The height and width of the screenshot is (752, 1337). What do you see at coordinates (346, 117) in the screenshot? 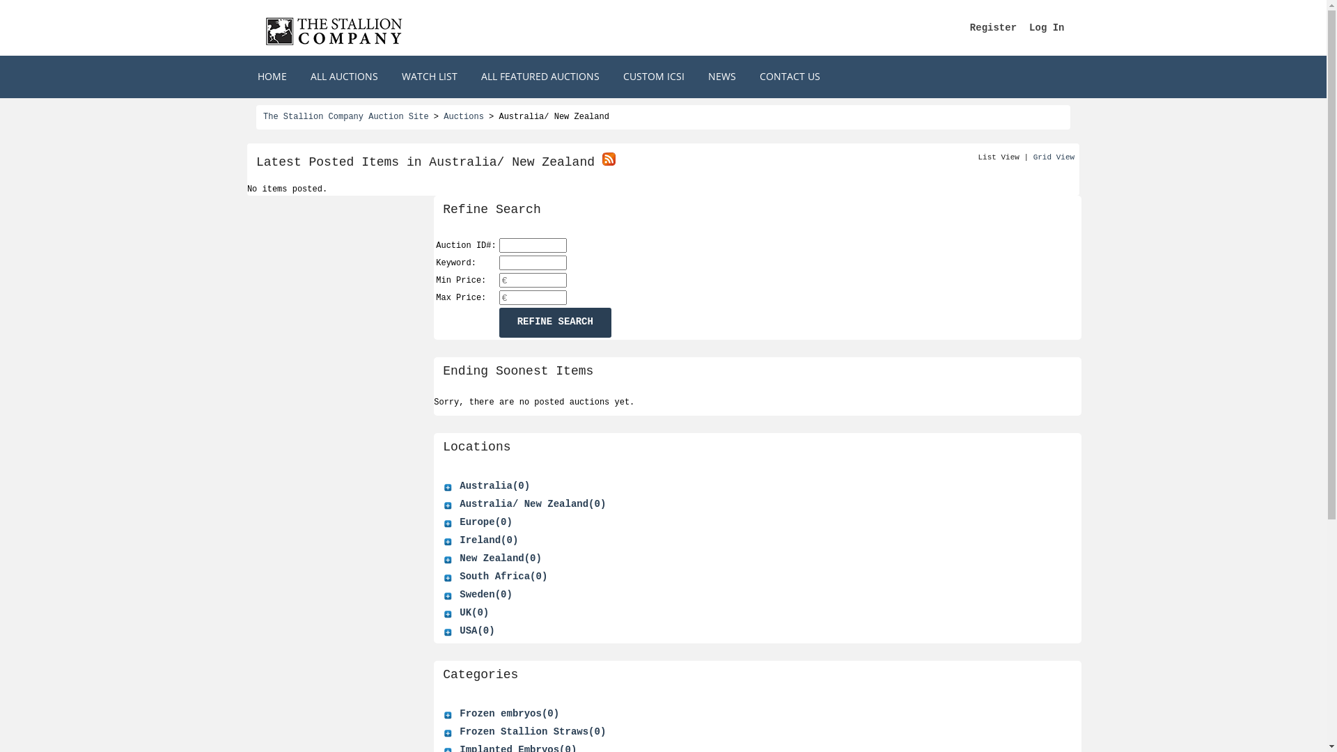
I see `The Stallion Company Auction Site` at bounding box center [346, 117].